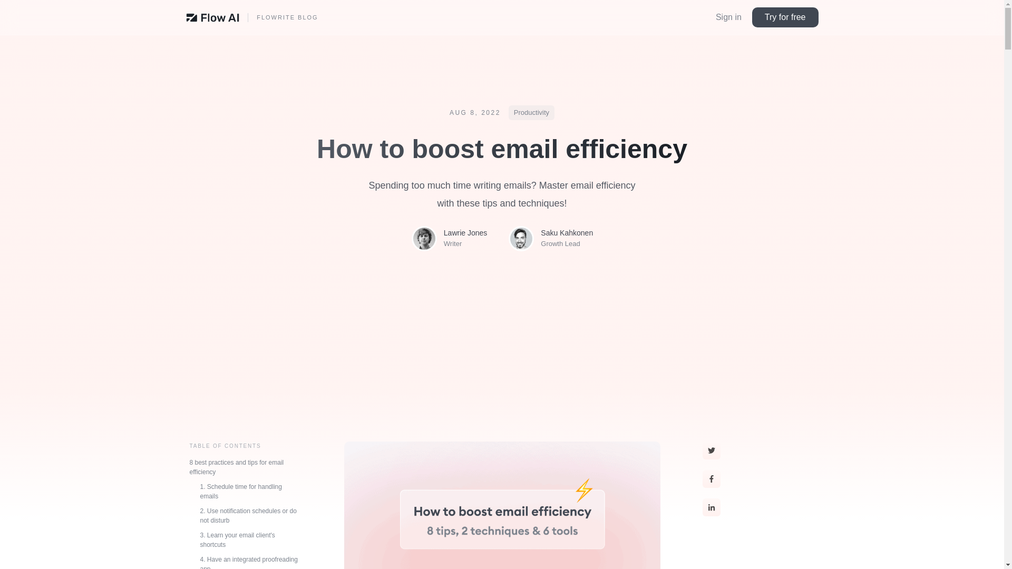  I want to click on 4. Have an integrated proofreading app, so click(244, 561).